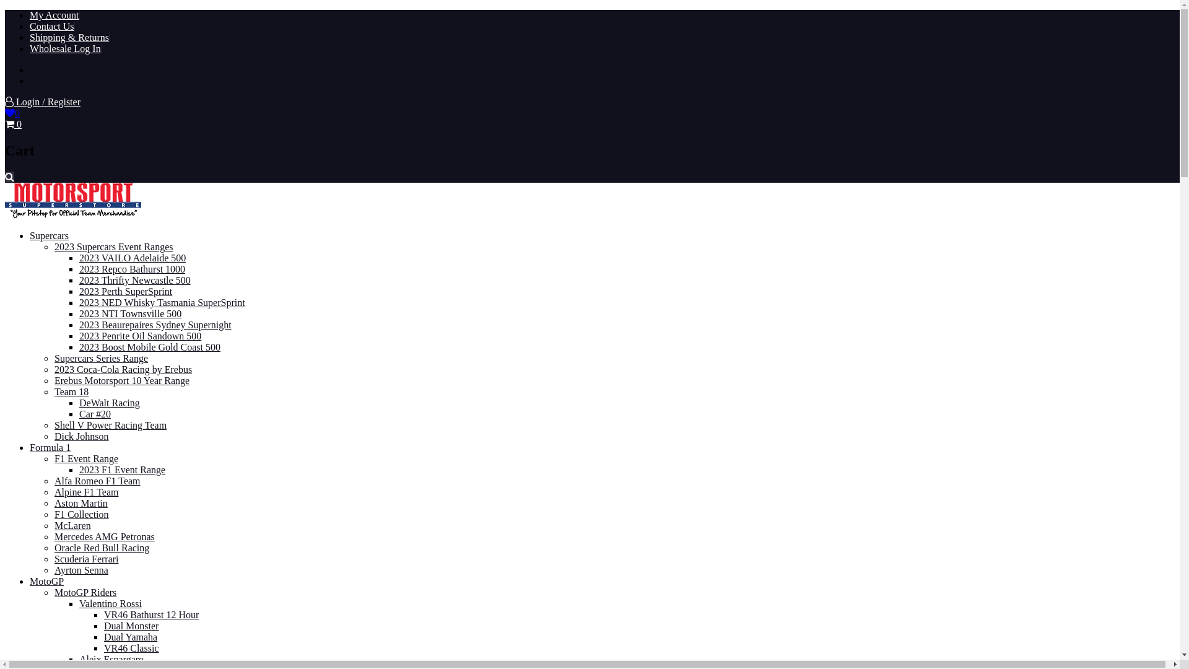 Image resolution: width=1189 pixels, height=669 pixels. I want to click on VR46 Classic, so click(131, 648).